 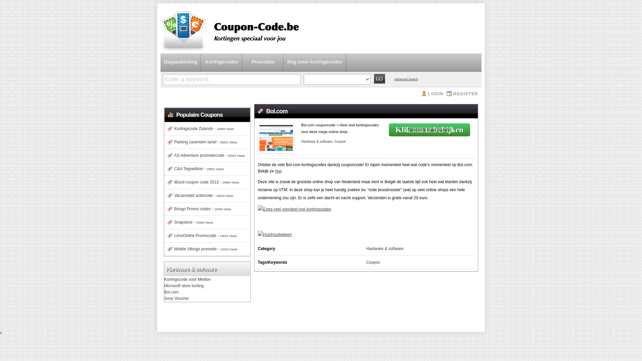 What do you see at coordinates (201, 236) in the screenshot?
I see `LensOnline Promocode - 13015 Views` at bounding box center [201, 236].